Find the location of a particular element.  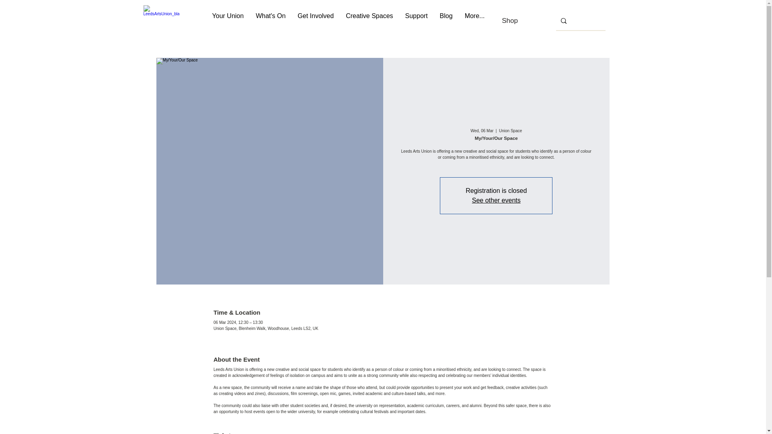

Shop is located at coordinates (510, 20).